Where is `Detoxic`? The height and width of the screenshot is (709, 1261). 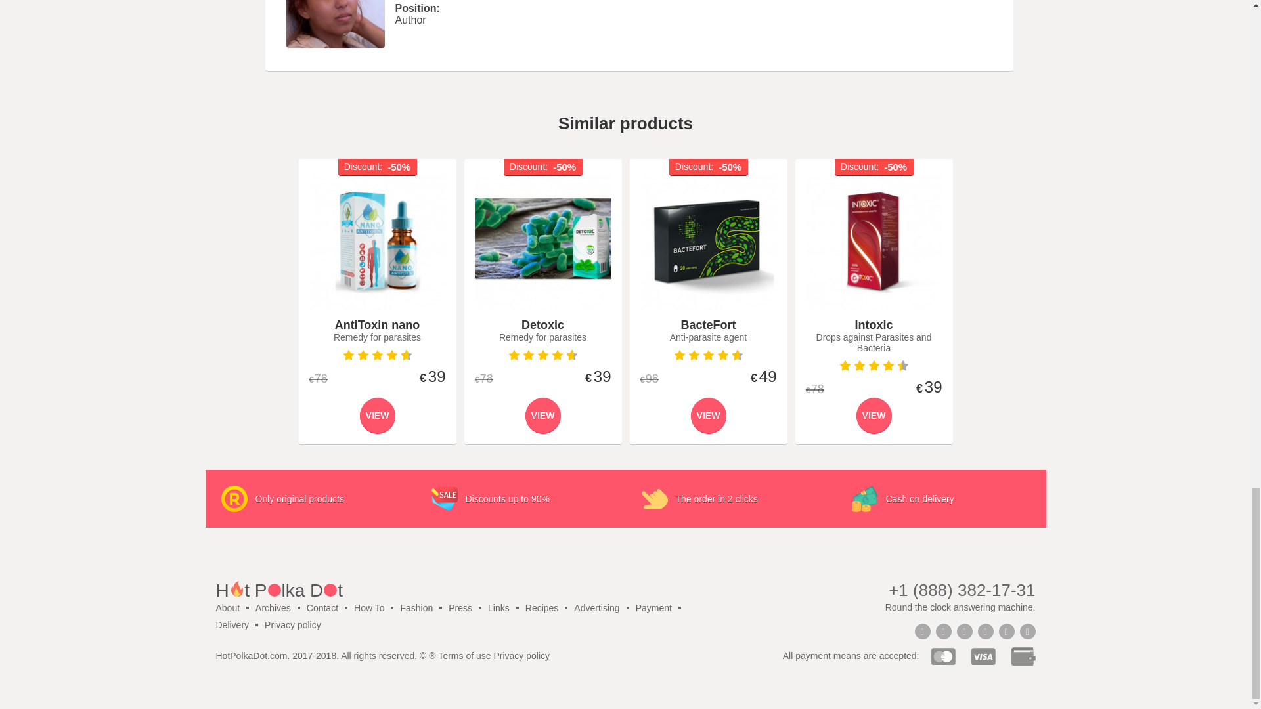 Detoxic is located at coordinates (542, 243).